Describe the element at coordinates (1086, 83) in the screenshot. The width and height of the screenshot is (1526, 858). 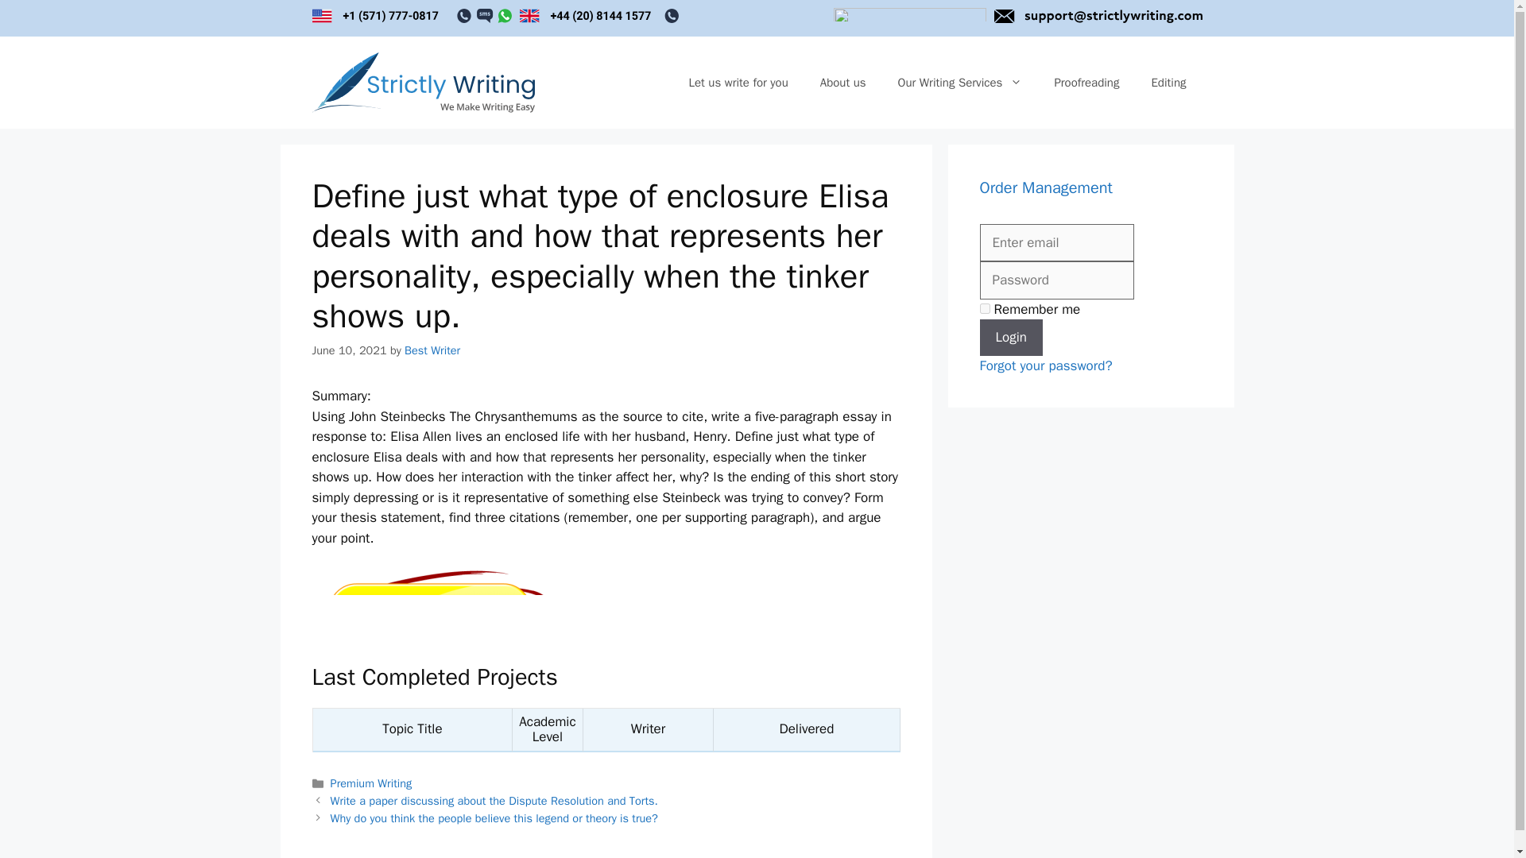
I see `Proofreading` at that location.